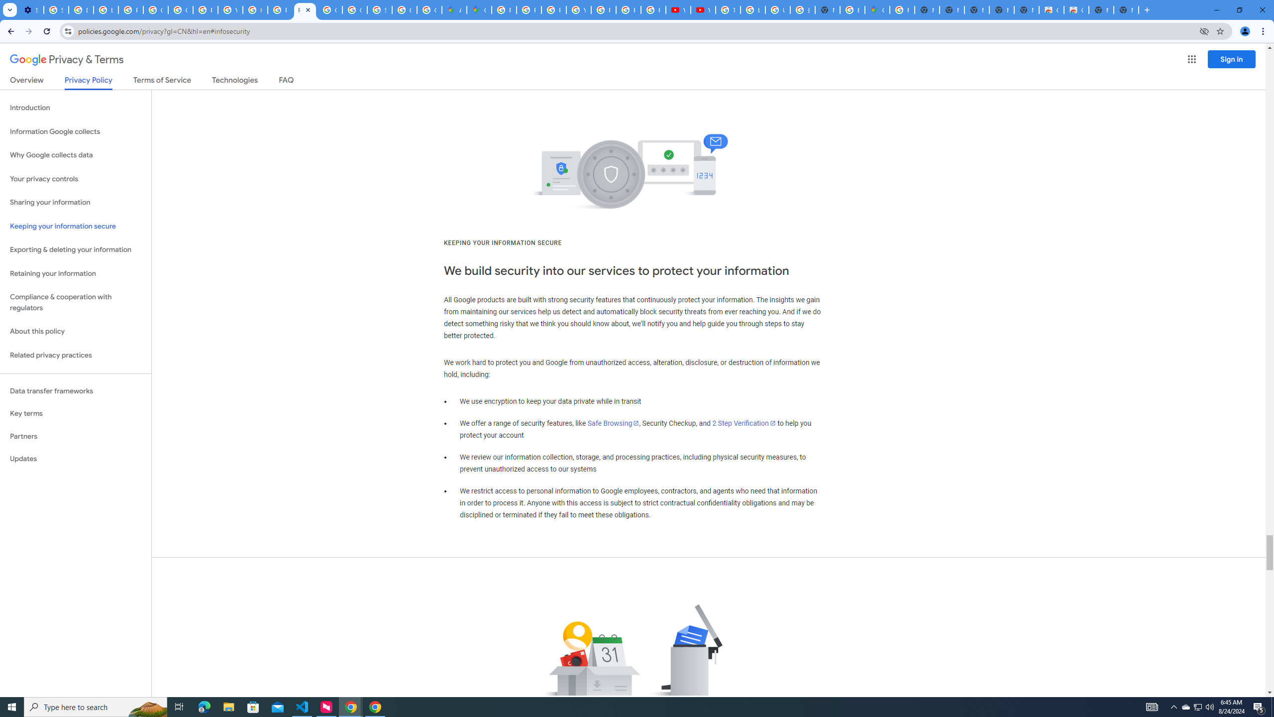  What do you see at coordinates (703, 10) in the screenshot?
I see `YouTube` at bounding box center [703, 10].